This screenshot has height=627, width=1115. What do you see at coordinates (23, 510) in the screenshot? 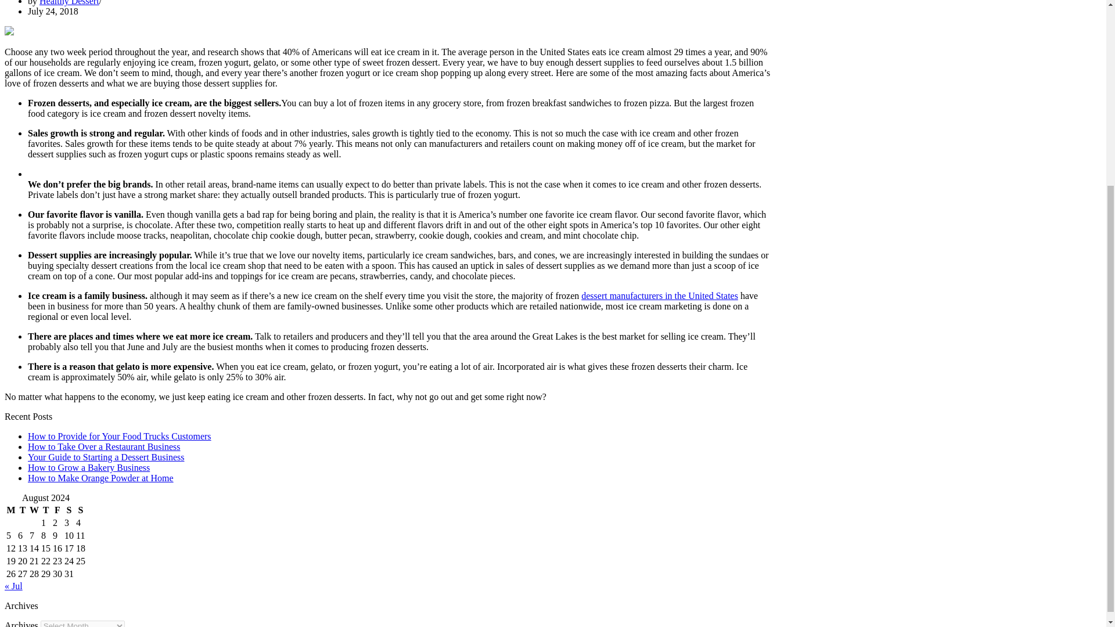
I see `Tuesday` at bounding box center [23, 510].